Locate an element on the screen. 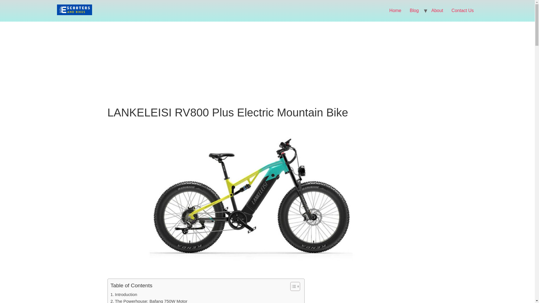 The height and width of the screenshot is (303, 539). Home is located at coordinates (395, 11).